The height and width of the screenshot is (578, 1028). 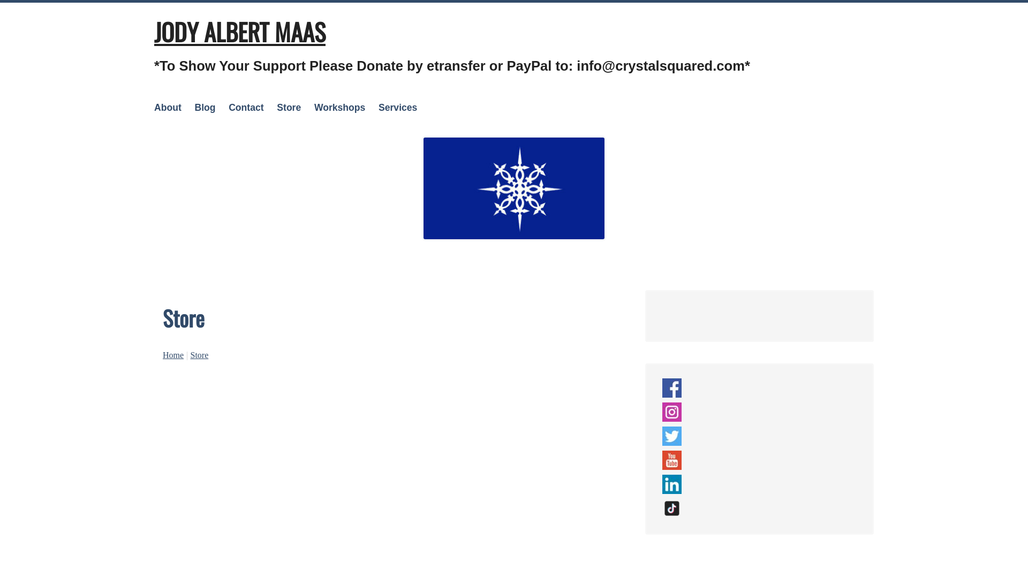 What do you see at coordinates (398, 108) in the screenshot?
I see `Services` at bounding box center [398, 108].